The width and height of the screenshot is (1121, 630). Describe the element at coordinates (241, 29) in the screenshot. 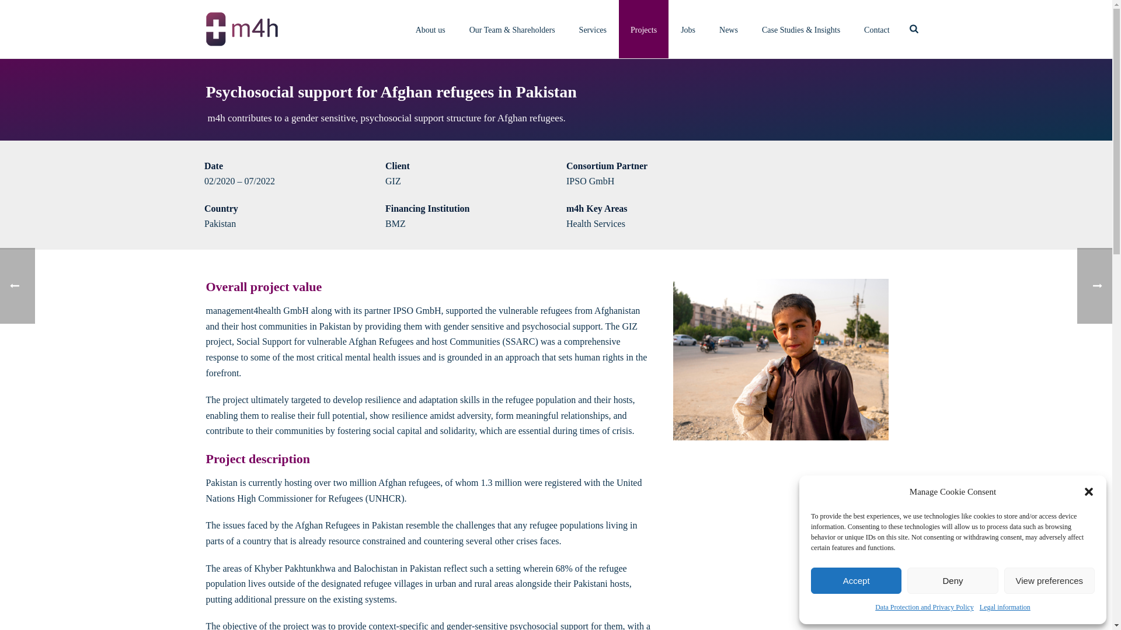

I see `International health professionals` at that location.